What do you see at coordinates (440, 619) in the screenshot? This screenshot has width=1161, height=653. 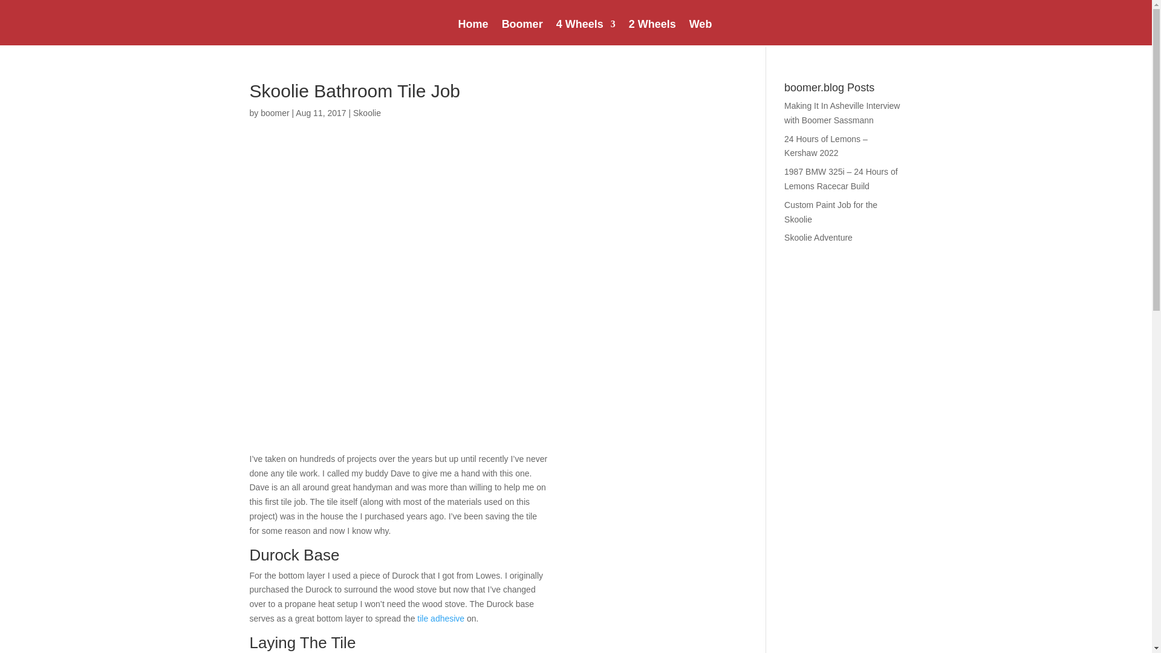 I see `tile adhesive` at bounding box center [440, 619].